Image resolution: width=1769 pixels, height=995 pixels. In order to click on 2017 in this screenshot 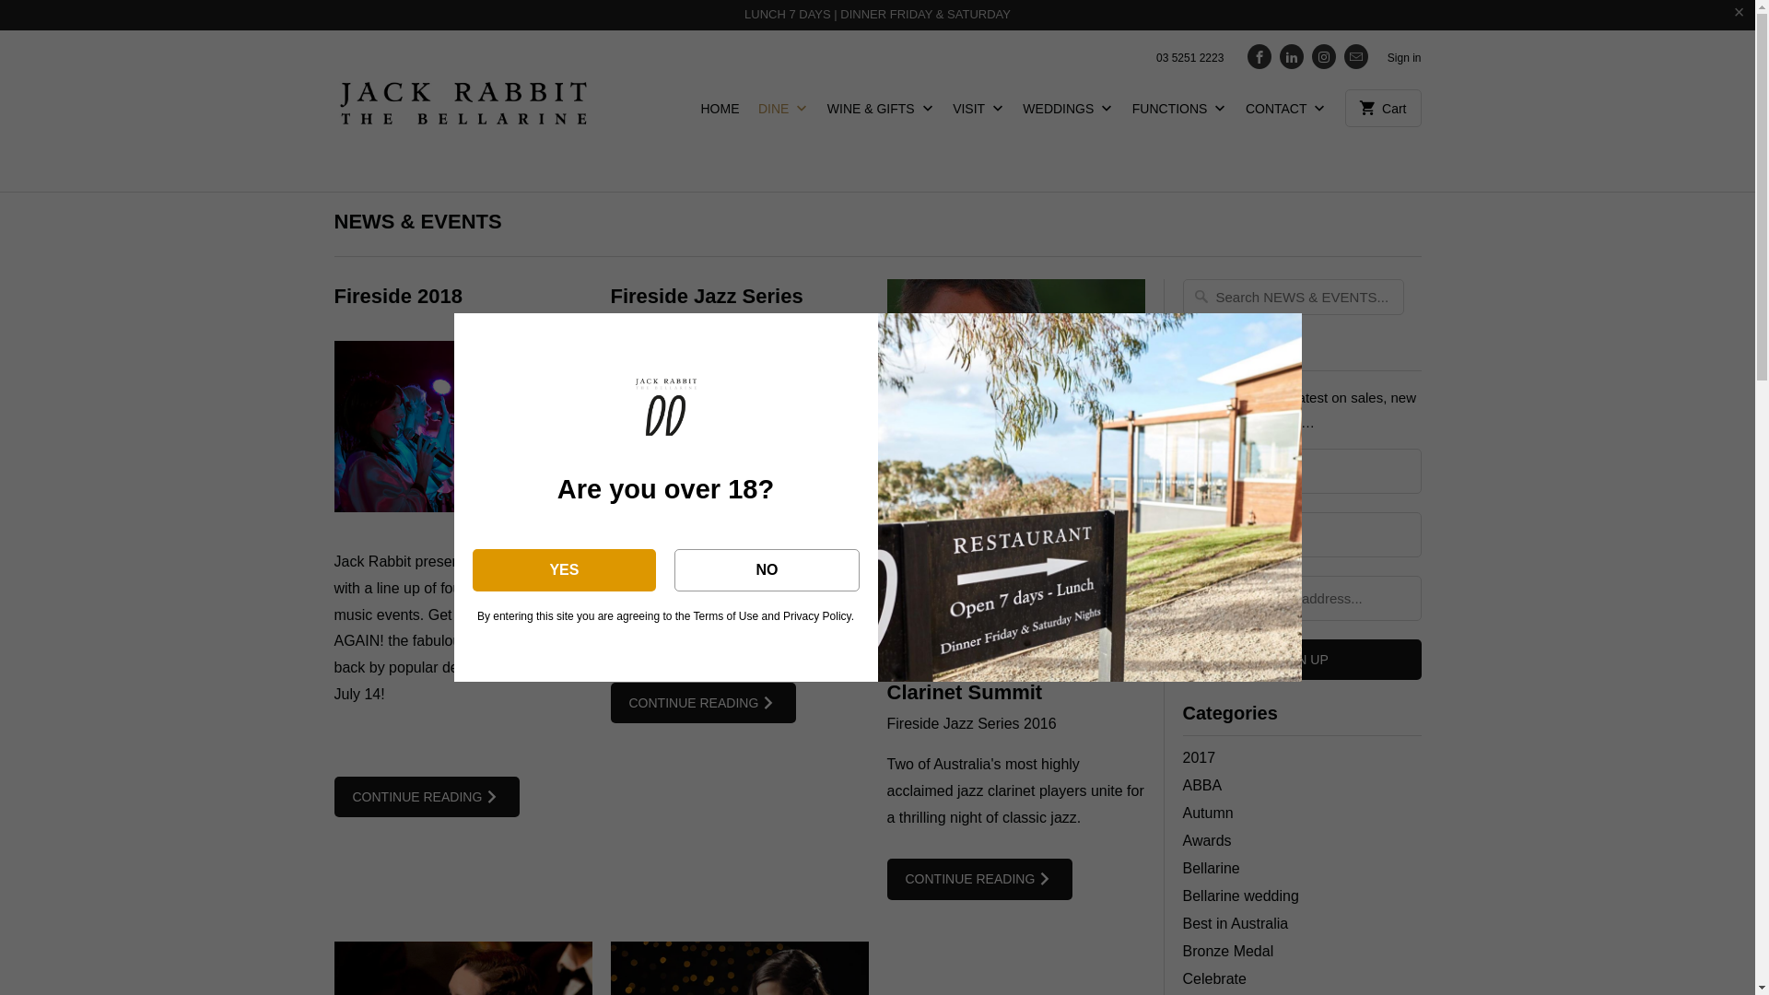, I will do `click(1200, 757)`.